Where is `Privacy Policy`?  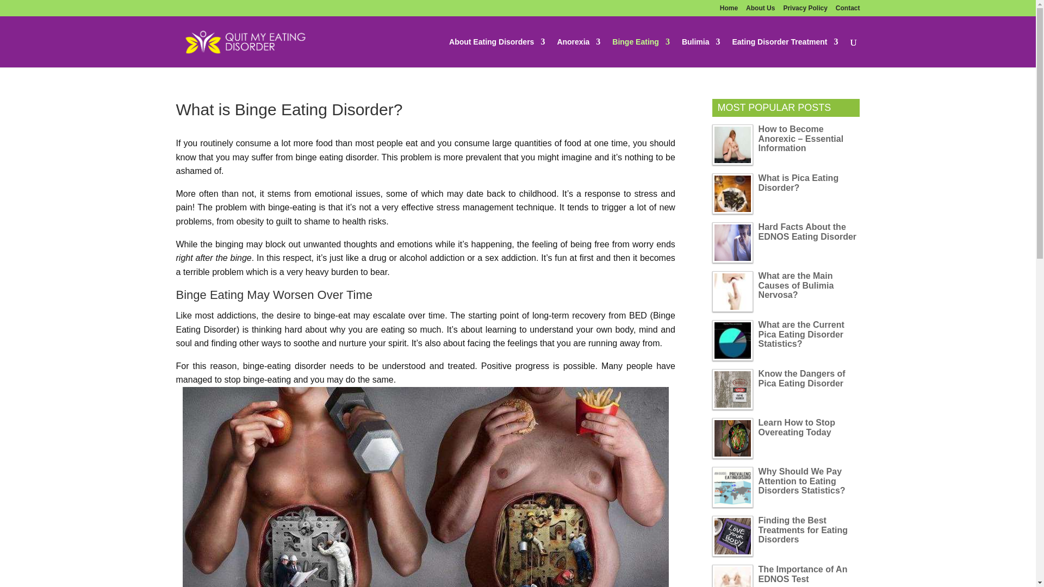
Privacy Policy is located at coordinates (805, 10).